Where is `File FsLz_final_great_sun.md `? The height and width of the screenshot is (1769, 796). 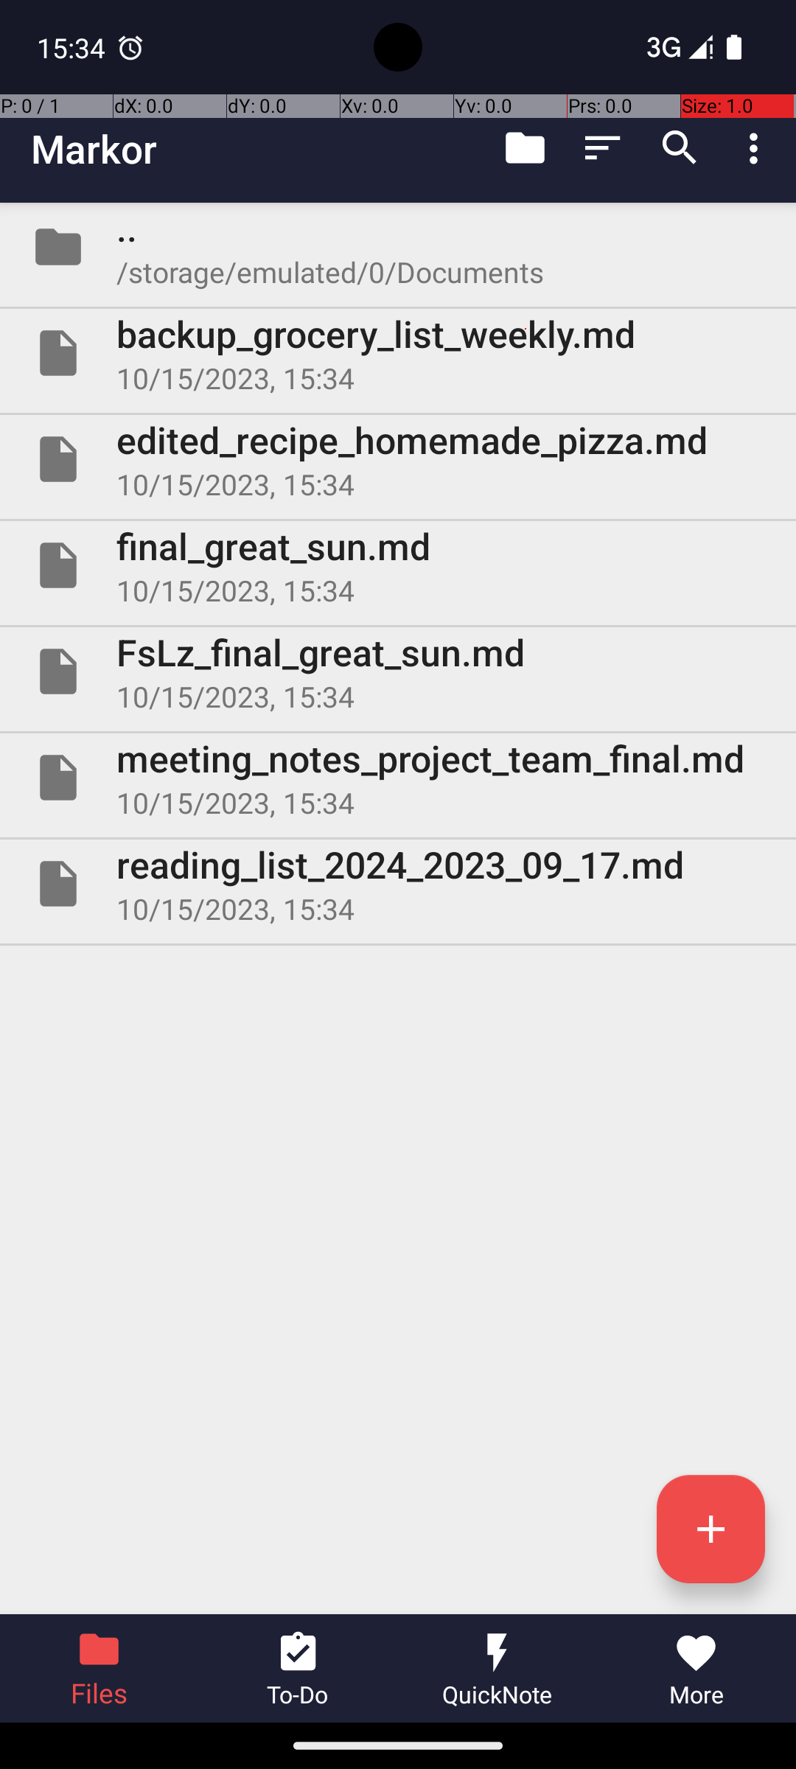 File FsLz_final_great_sun.md  is located at coordinates (398, 671).